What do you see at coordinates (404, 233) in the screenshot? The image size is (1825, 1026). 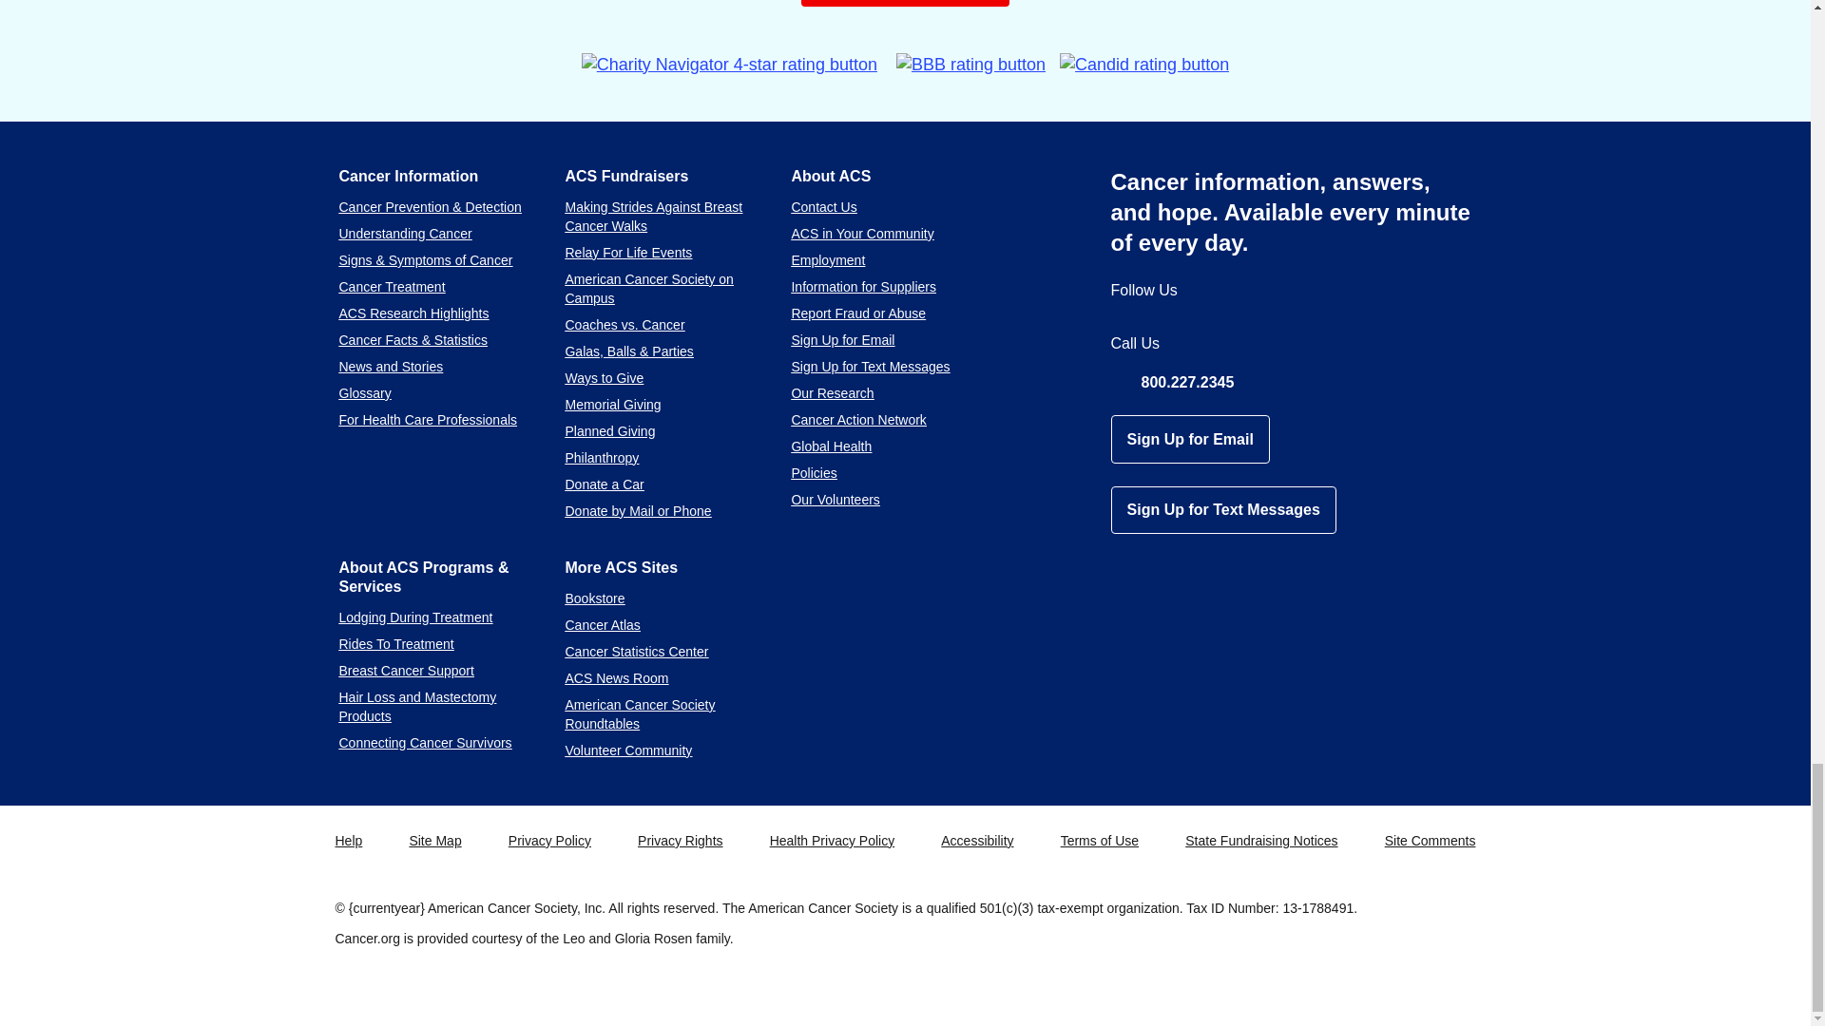 I see `Understanding Cancer` at bounding box center [404, 233].